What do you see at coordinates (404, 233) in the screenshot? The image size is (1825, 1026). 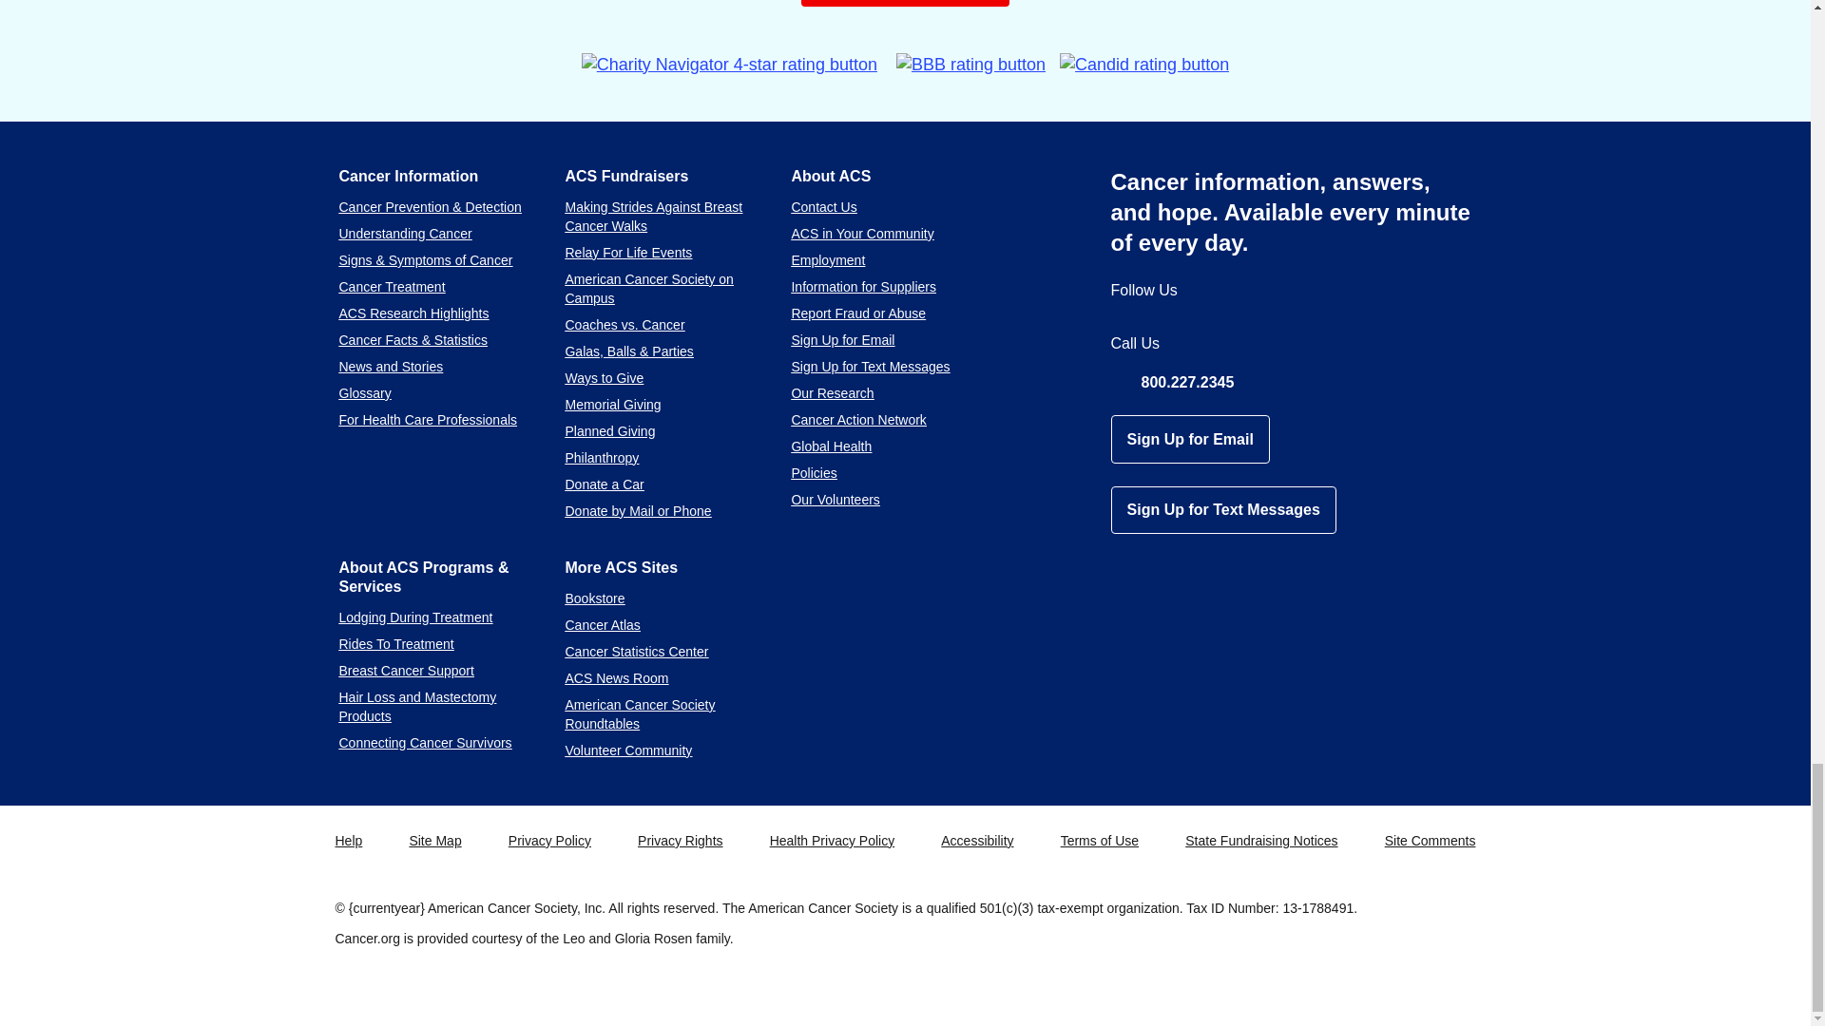 I see `Understanding Cancer` at bounding box center [404, 233].